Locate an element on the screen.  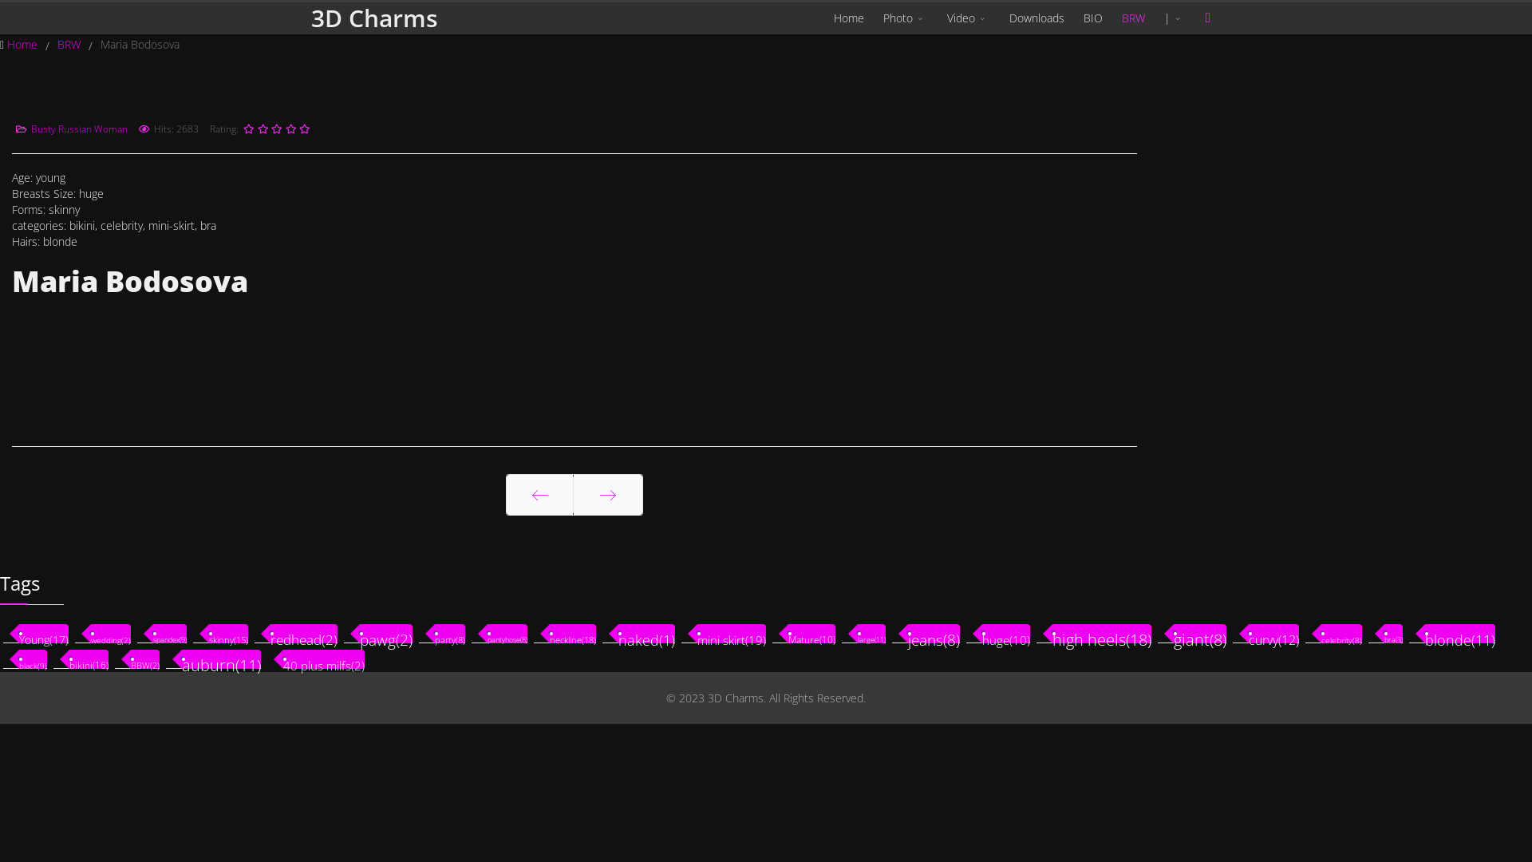
neckline(18) is located at coordinates (573, 634).